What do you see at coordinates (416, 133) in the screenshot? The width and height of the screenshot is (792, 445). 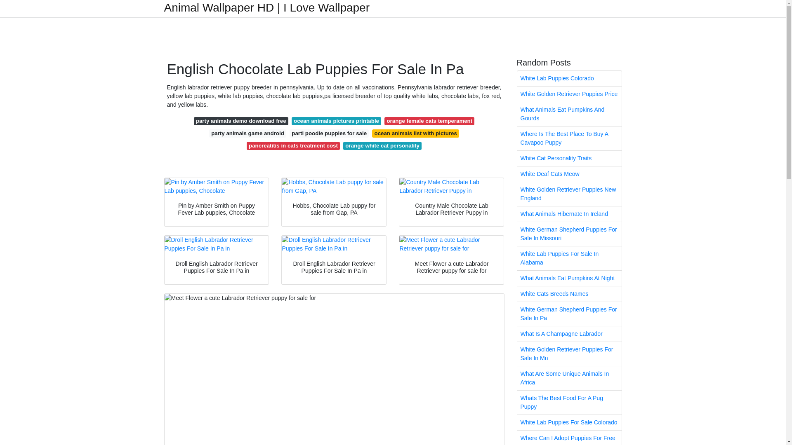 I see `ocean animals list with pictures` at bounding box center [416, 133].